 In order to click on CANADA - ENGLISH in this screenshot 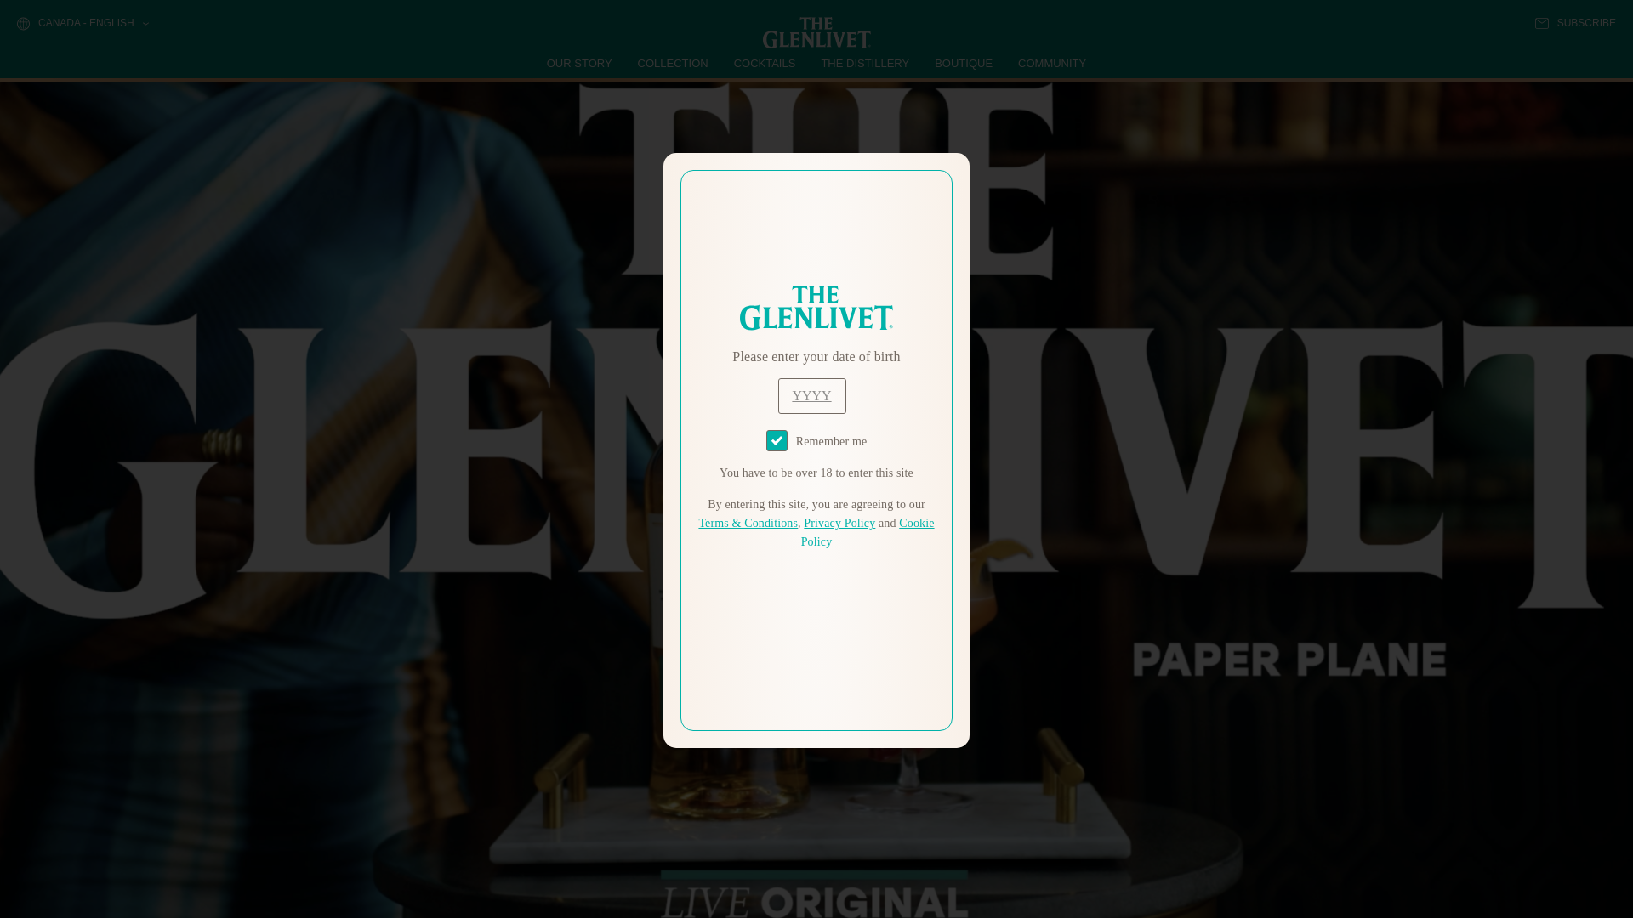, I will do `click(82, 24)`.